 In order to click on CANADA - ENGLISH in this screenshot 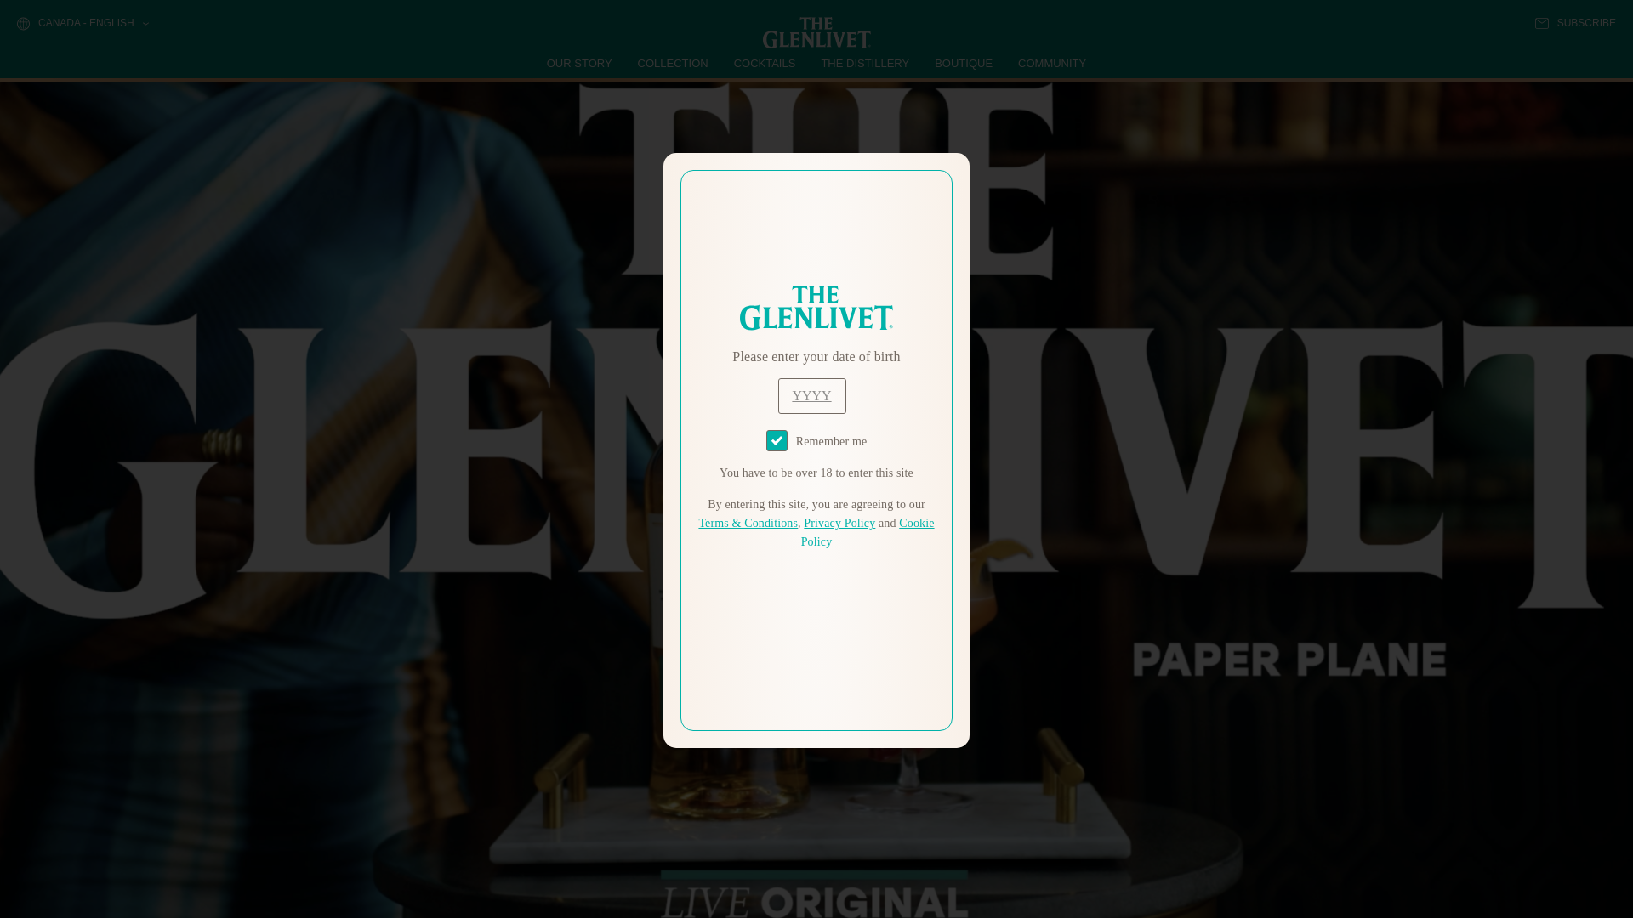, I will do `click(82, 24)`.